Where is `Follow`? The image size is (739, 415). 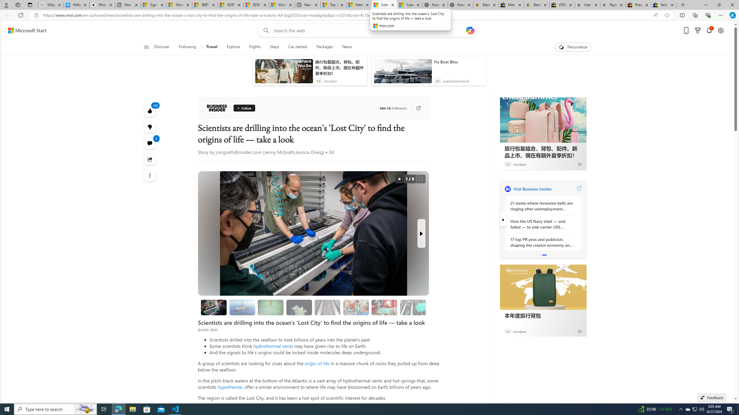 Follow is located at coordinates (241, 108).